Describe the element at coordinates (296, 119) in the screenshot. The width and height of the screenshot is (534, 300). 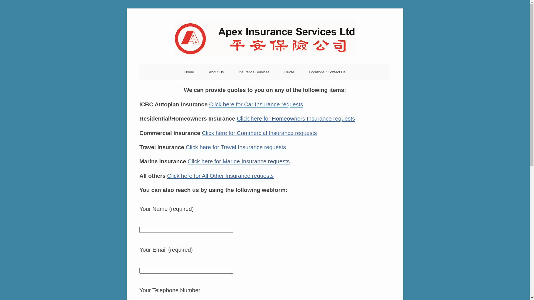
I see `Click here for Homeowners Insurance requests` at that location.